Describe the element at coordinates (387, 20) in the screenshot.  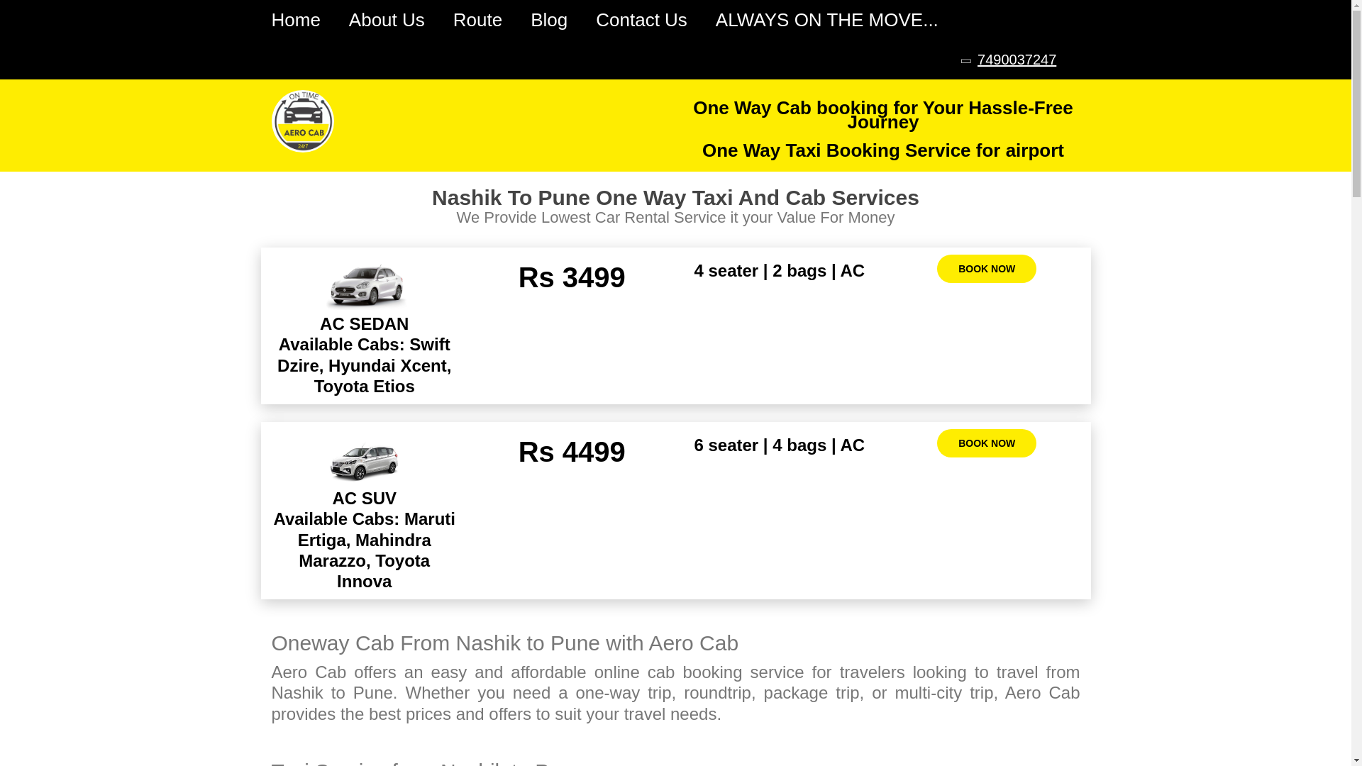
I see `About Us` at that location.